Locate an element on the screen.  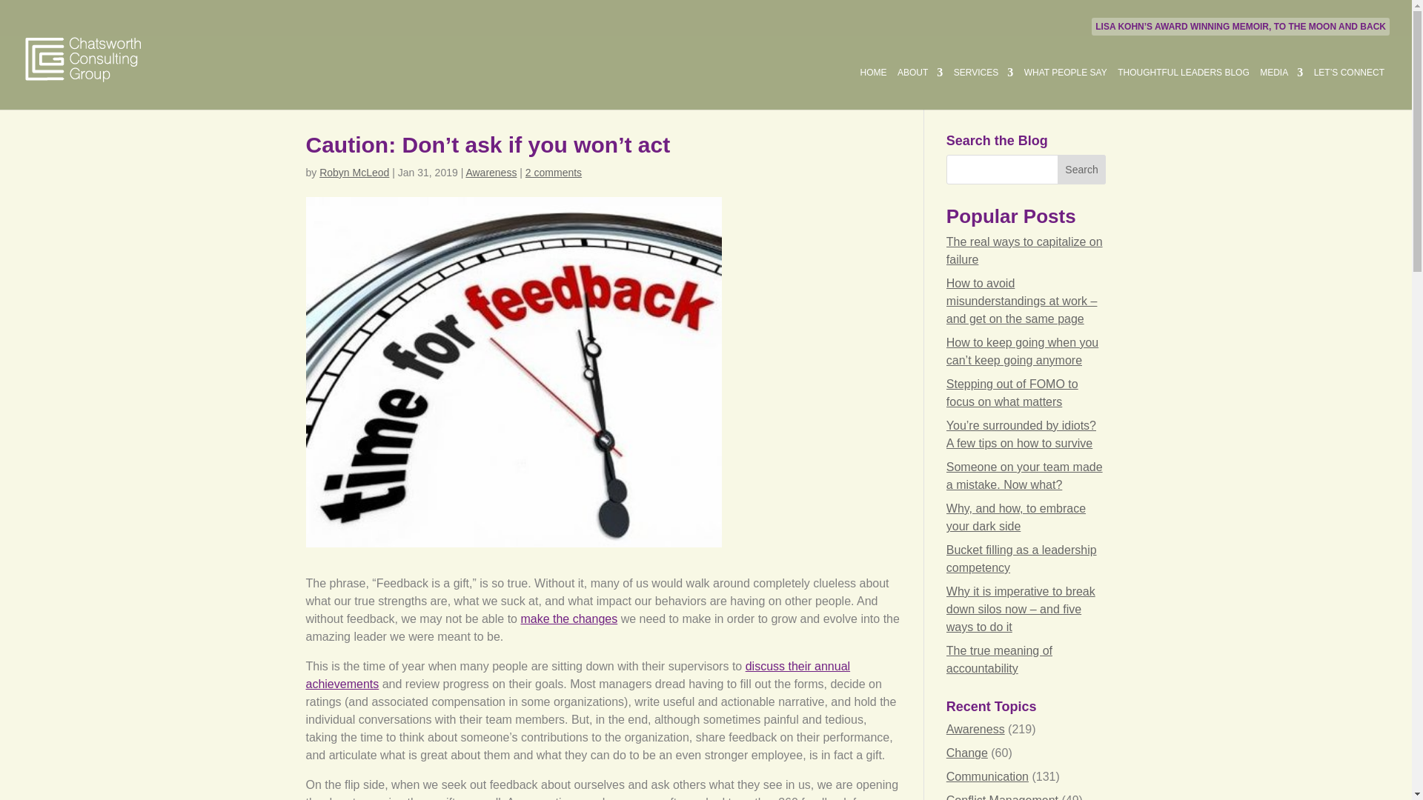
WHAT PEOPLE SAY is located at coordinates (1066, 87).